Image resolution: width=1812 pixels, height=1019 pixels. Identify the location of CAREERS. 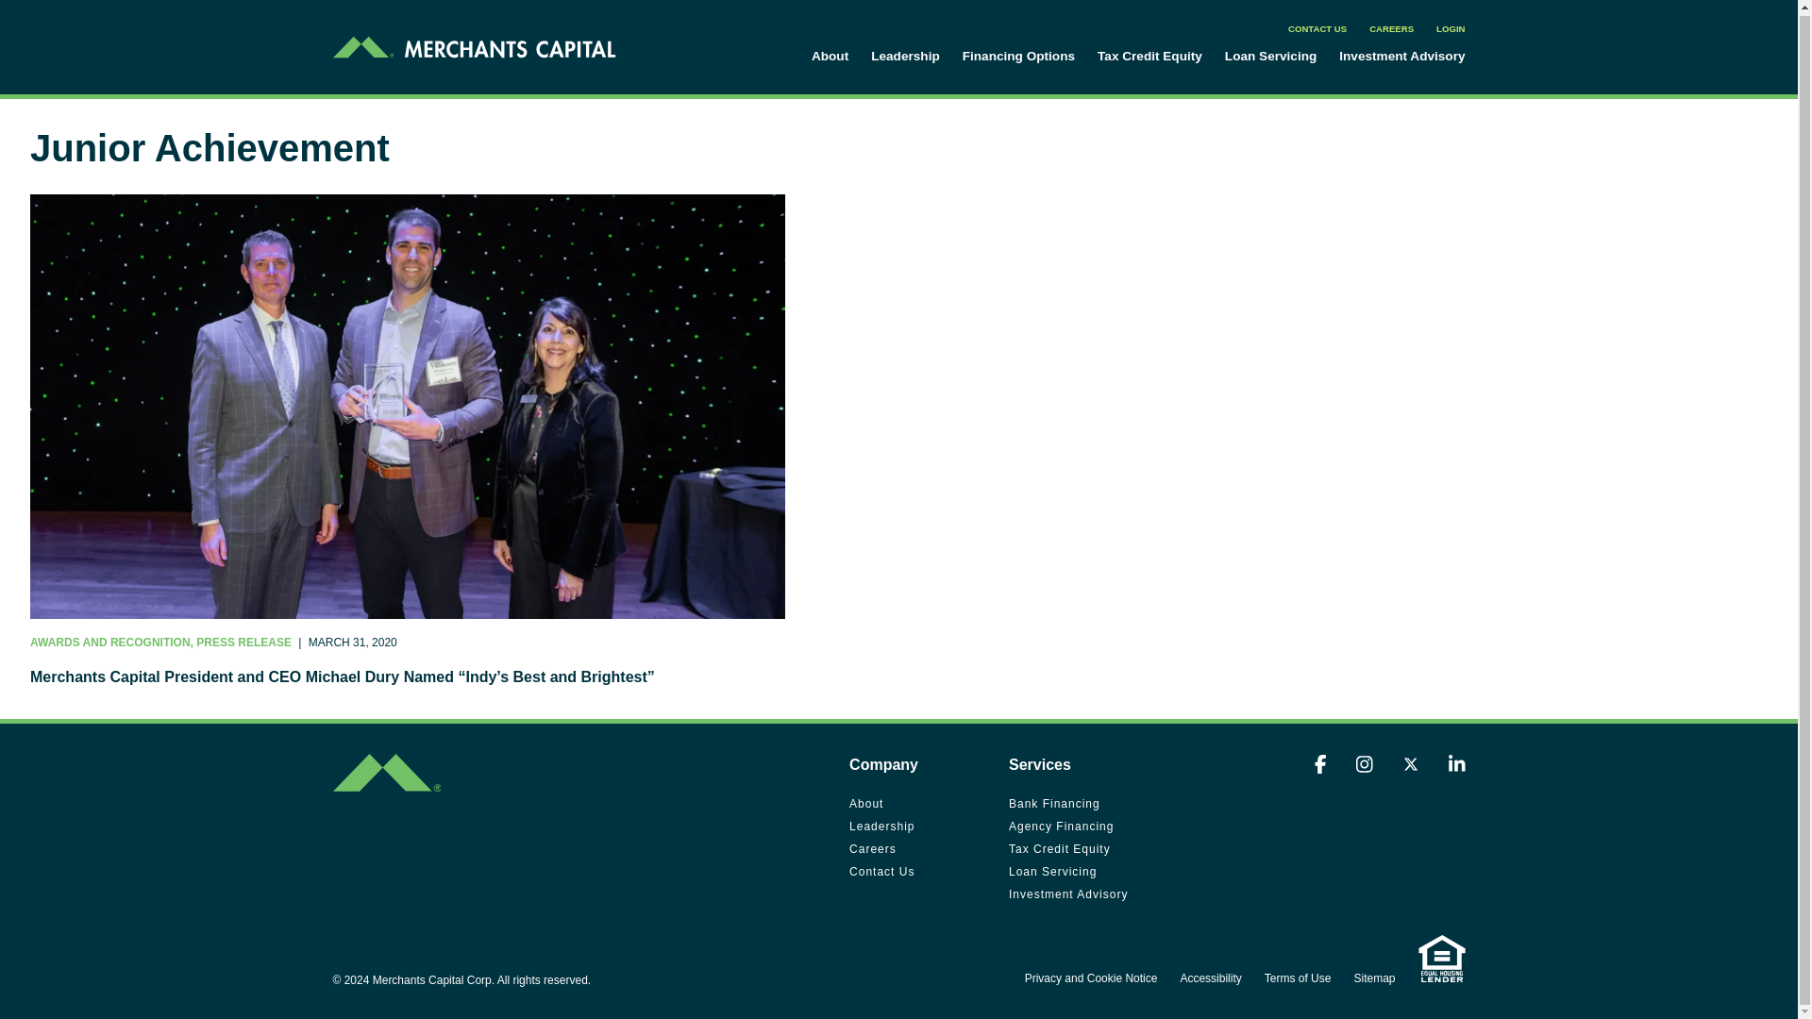
(1391, 26).